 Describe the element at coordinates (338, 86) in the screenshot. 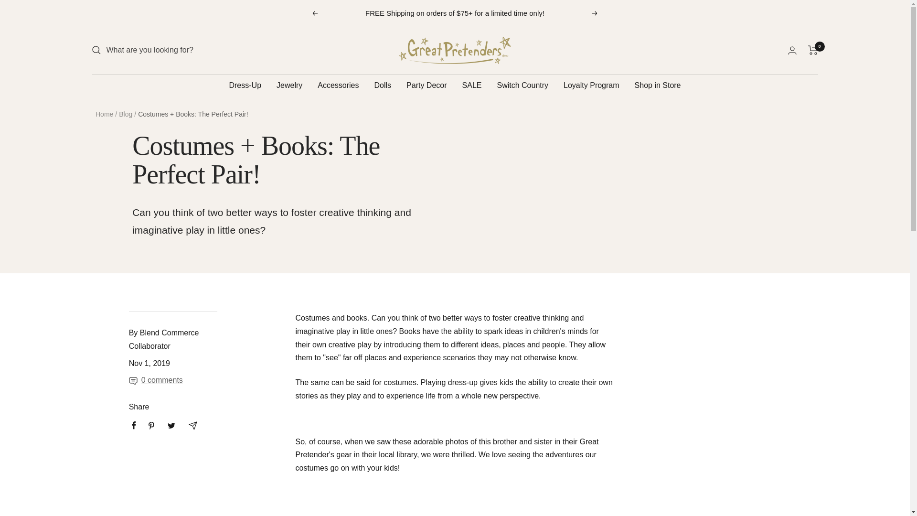

I see `Accessories` at that location.